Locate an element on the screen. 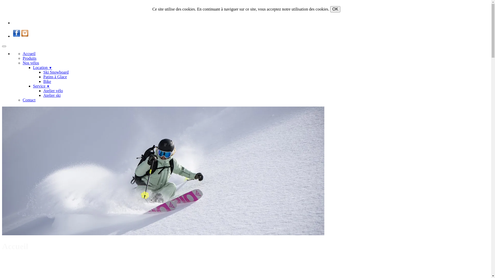  OK is located at coordinates (335, 9).